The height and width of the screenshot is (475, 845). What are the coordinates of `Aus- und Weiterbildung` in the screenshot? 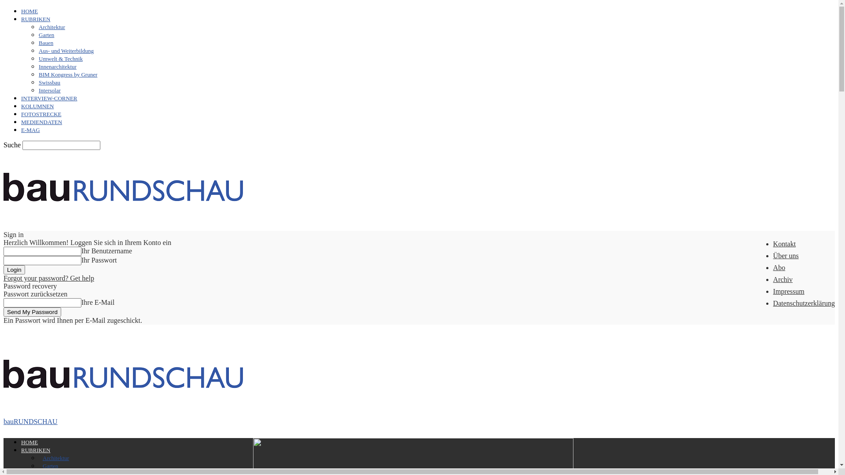 It's located at (66, 51).